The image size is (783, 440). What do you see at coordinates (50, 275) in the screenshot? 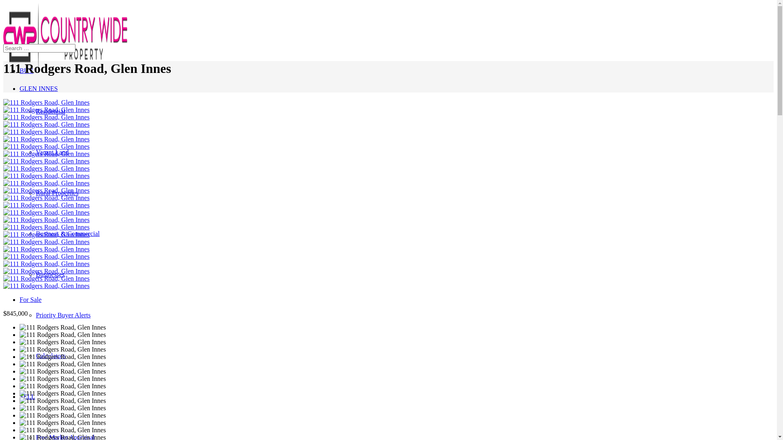
I see `Businesses` at bounding box center [50, 275].